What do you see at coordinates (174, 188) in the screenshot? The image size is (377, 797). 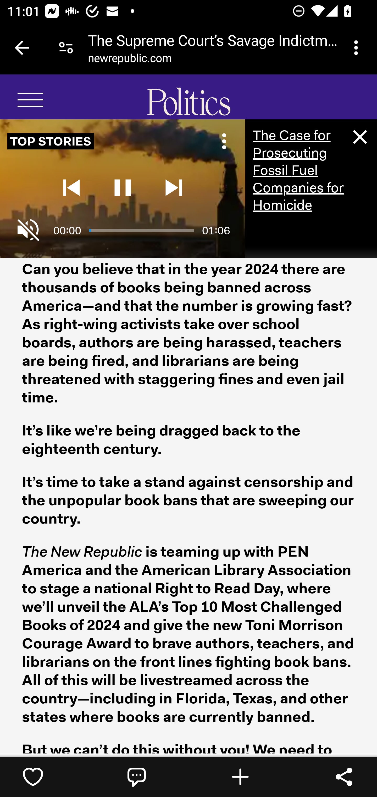 I see `Next (Shift + N)` at bounding box center [174, 188].